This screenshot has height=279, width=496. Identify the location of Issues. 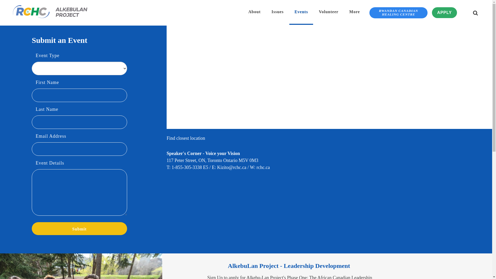
(277, 12).